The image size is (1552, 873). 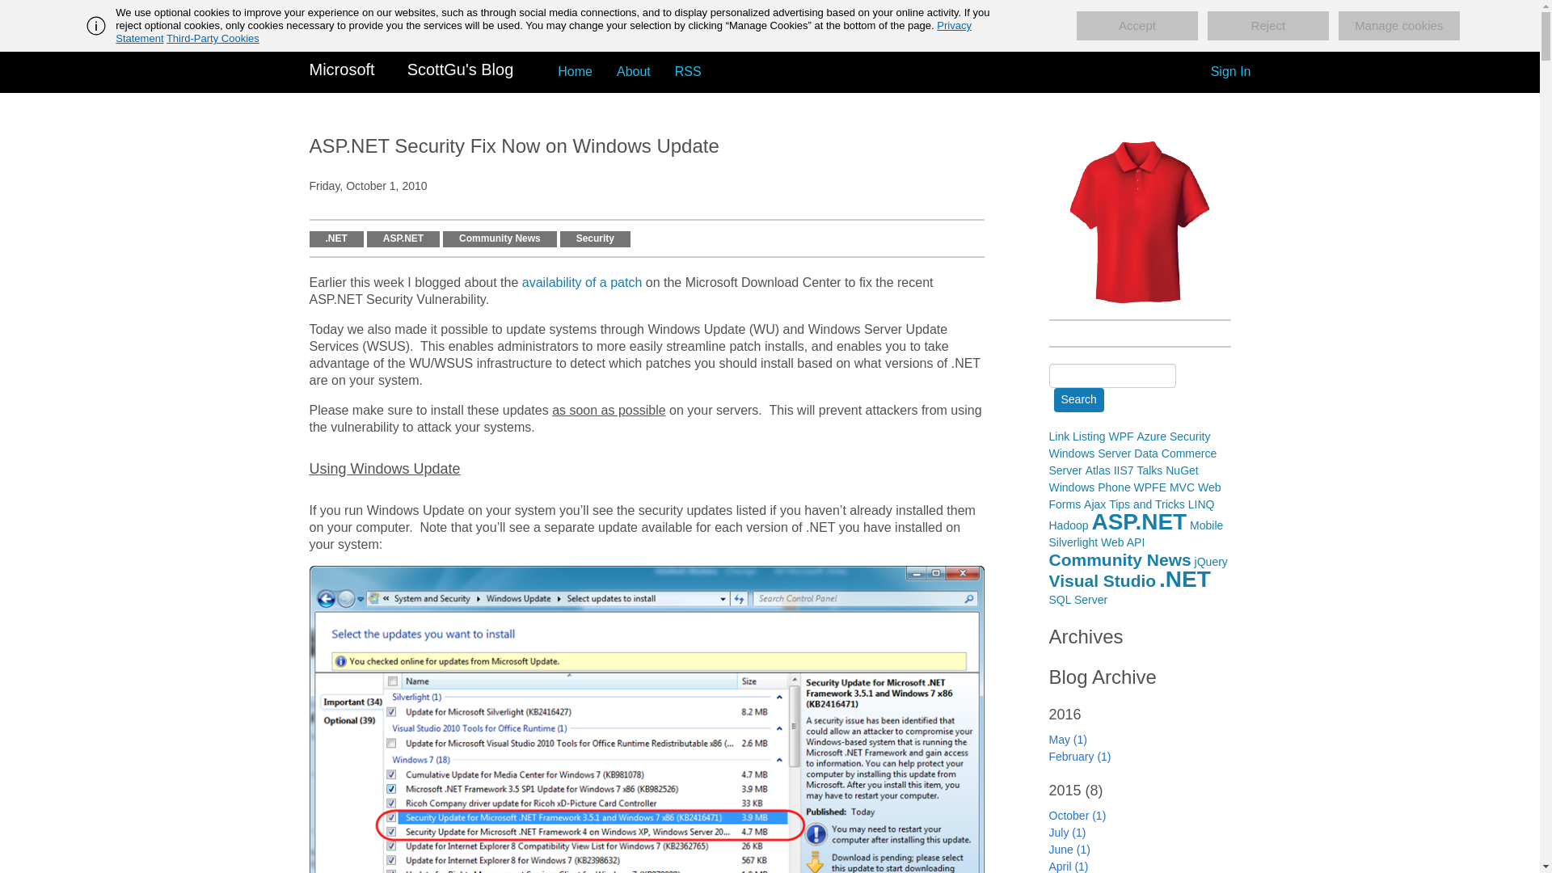 What do you see at coordinates (403, 239) in the screenshot?
I see `ASP.NET` at bounding box center [403, 239].